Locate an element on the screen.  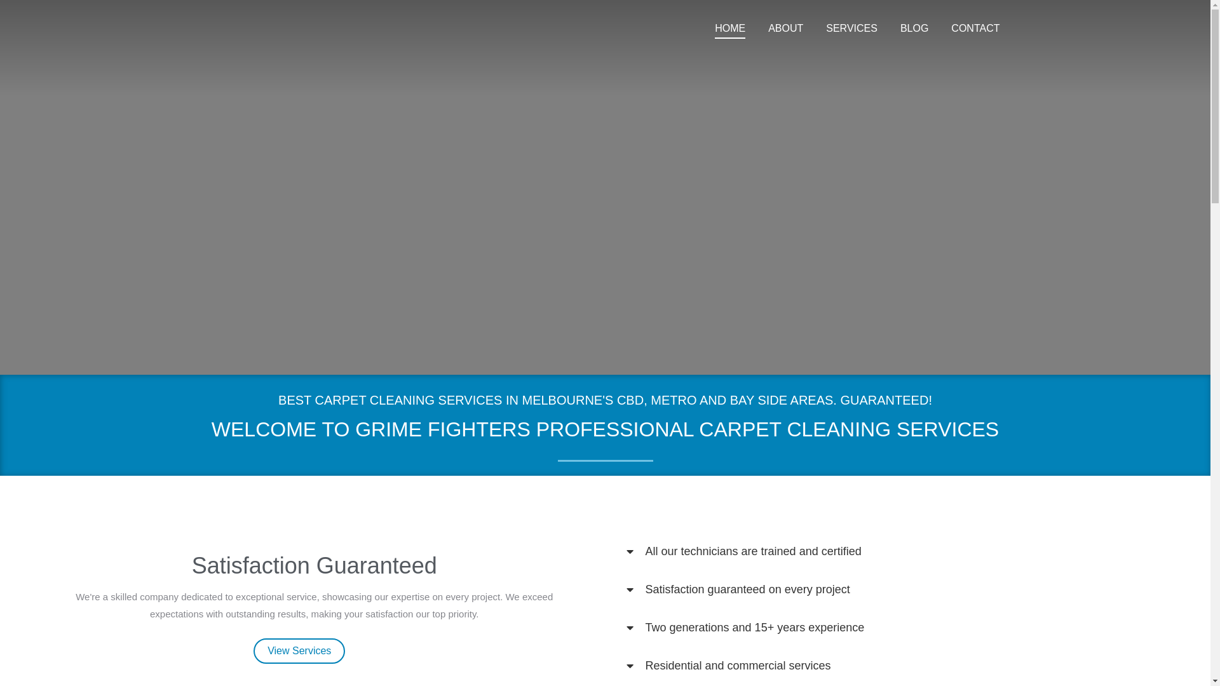
Two generations and 15+ years experience is located at coordinates (755, 628).